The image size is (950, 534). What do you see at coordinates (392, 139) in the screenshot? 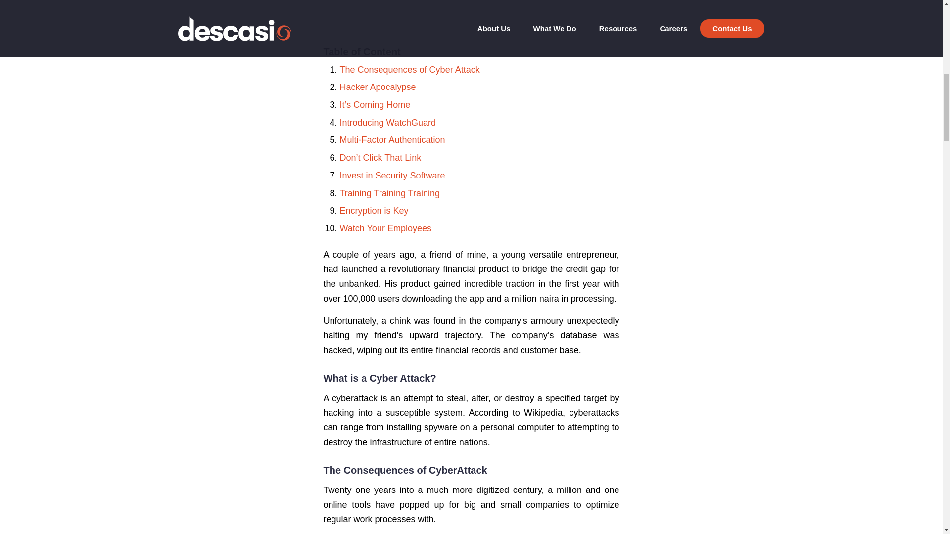
I see `Multi-Factor Authentication` at bounding box center [392, 139].